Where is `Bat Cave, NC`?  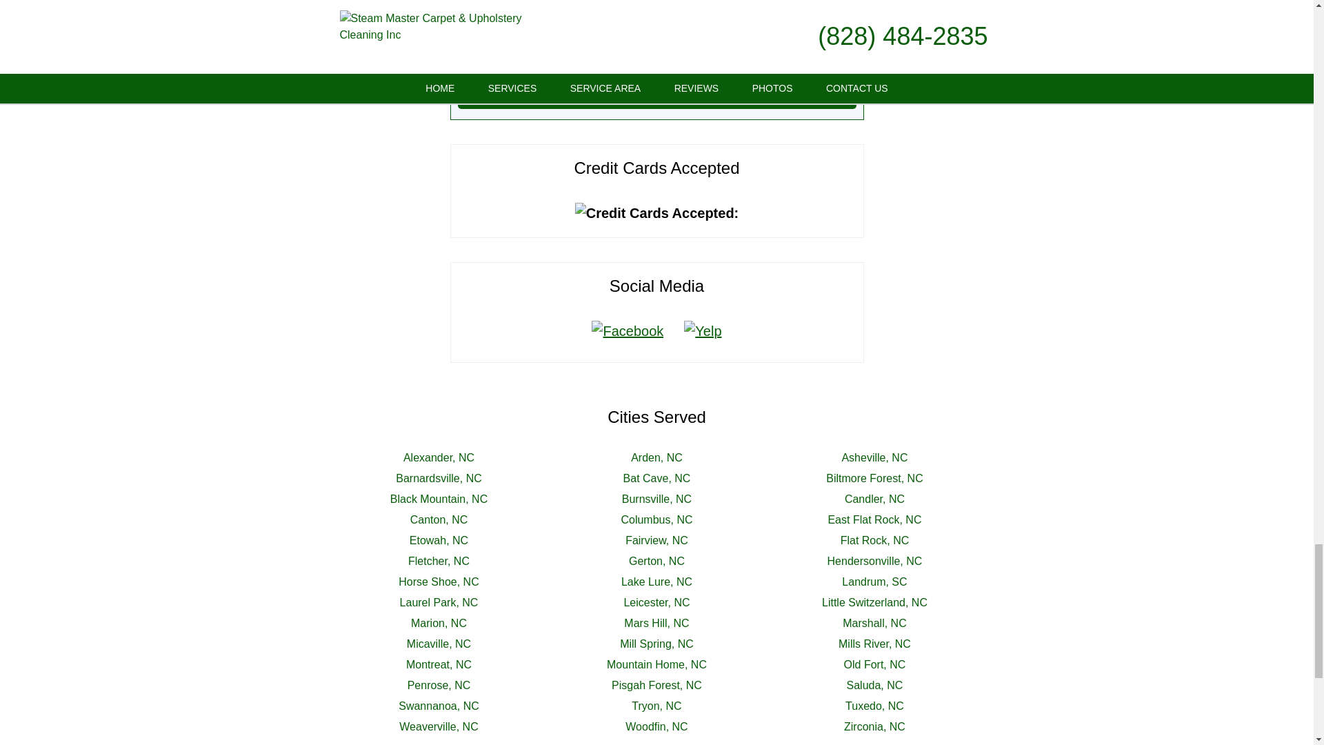
Bat Cave, NC is located at coordinates (657, 478).